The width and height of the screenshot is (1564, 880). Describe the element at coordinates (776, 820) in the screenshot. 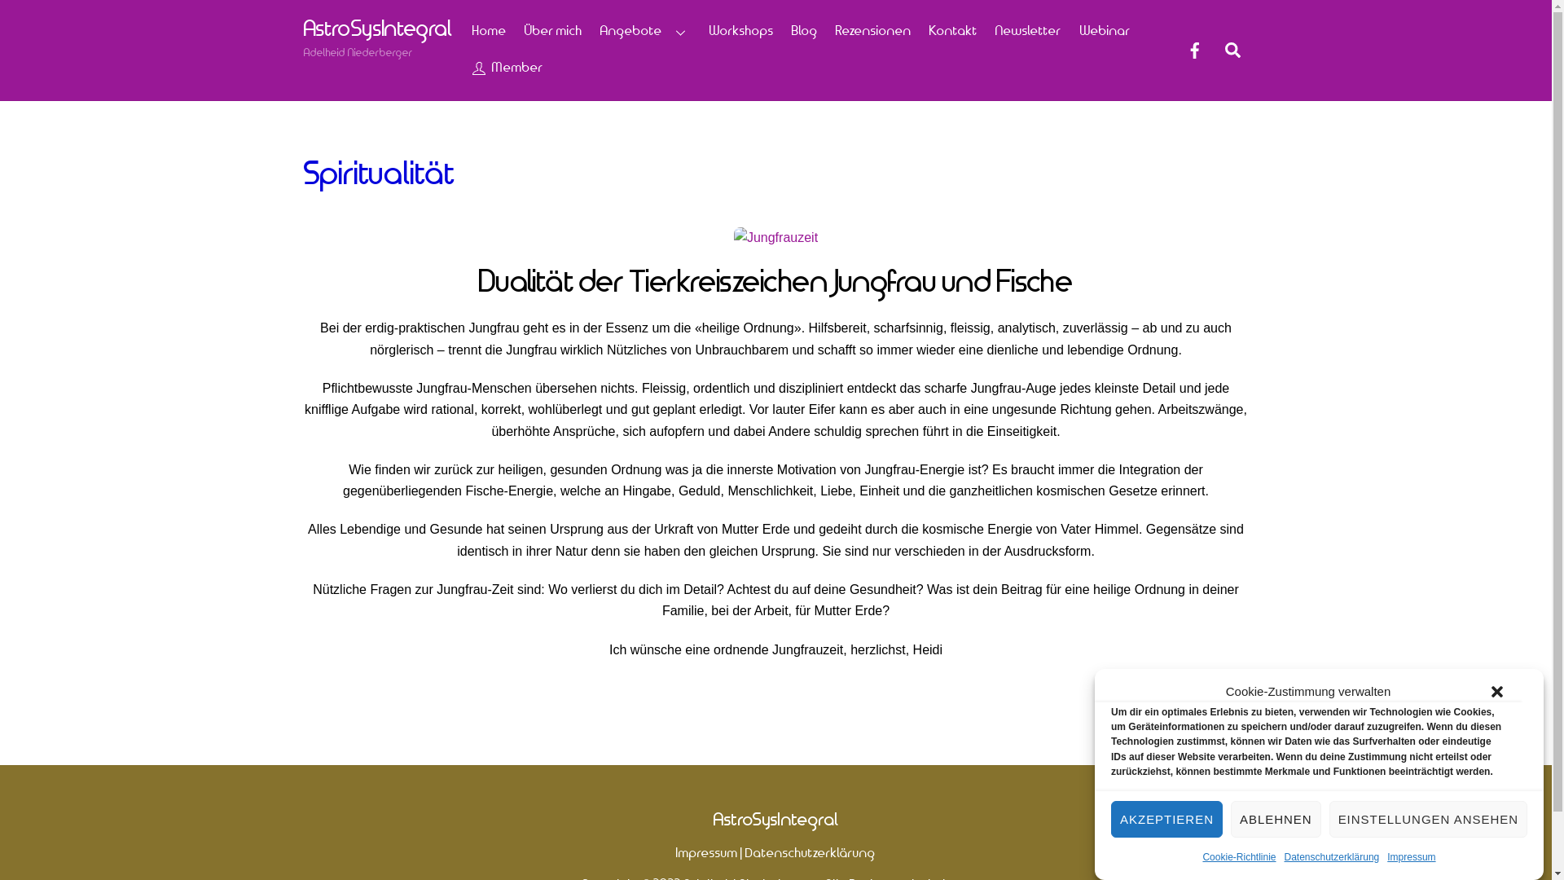

I see `AstroSysIntegral` at that location.